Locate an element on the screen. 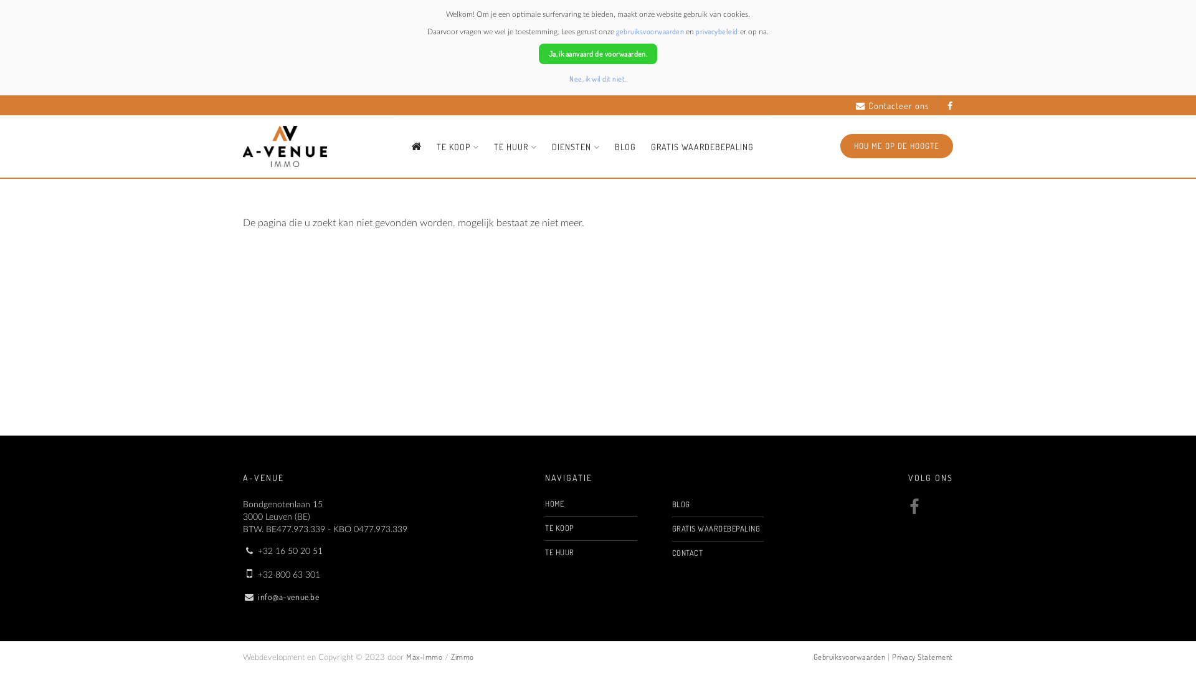  TE HUUR is located at coordinates (591, 553).